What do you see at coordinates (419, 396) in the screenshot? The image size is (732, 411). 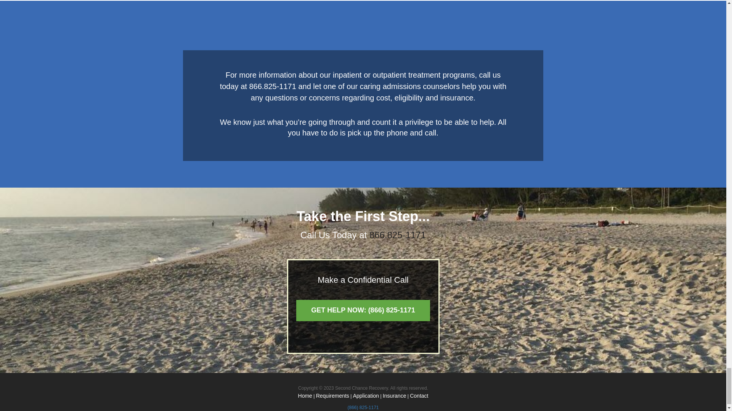 I see `Contact` at bounding box center [419, 396].